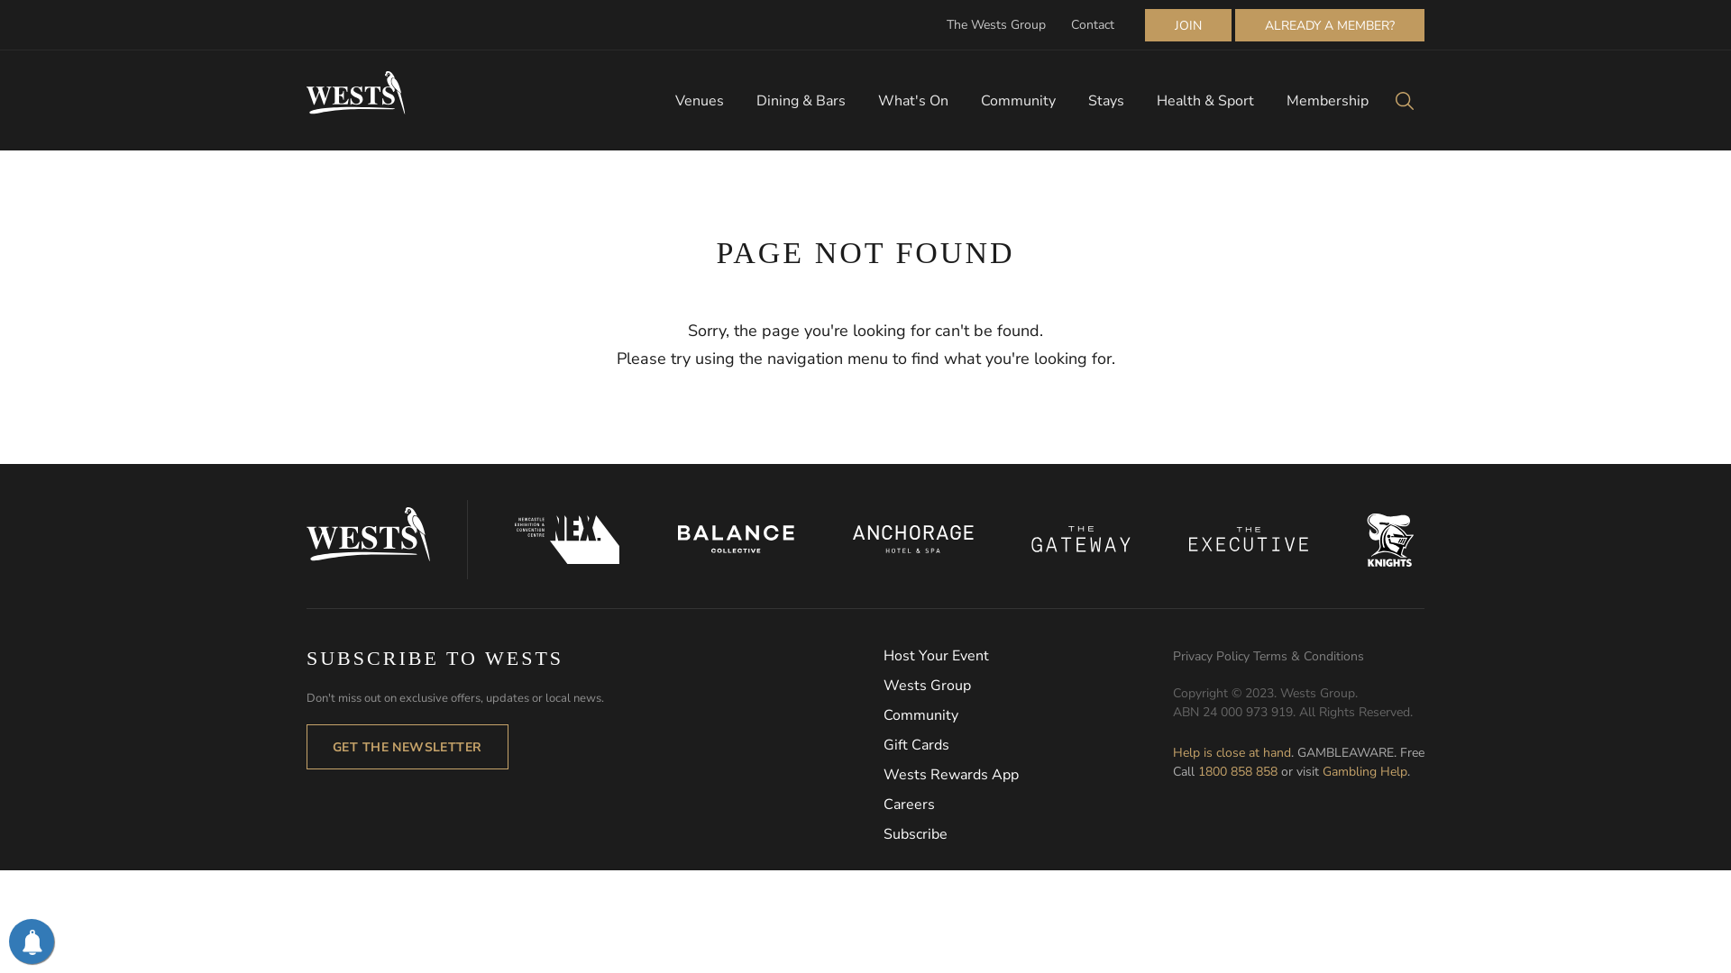 The height and width of the screenshot is (973, 1731). Describe the element at coordinates (568, 540) in the screenshot. I see `The Nex - Newcastle exhibition and converntion centre` at that location.